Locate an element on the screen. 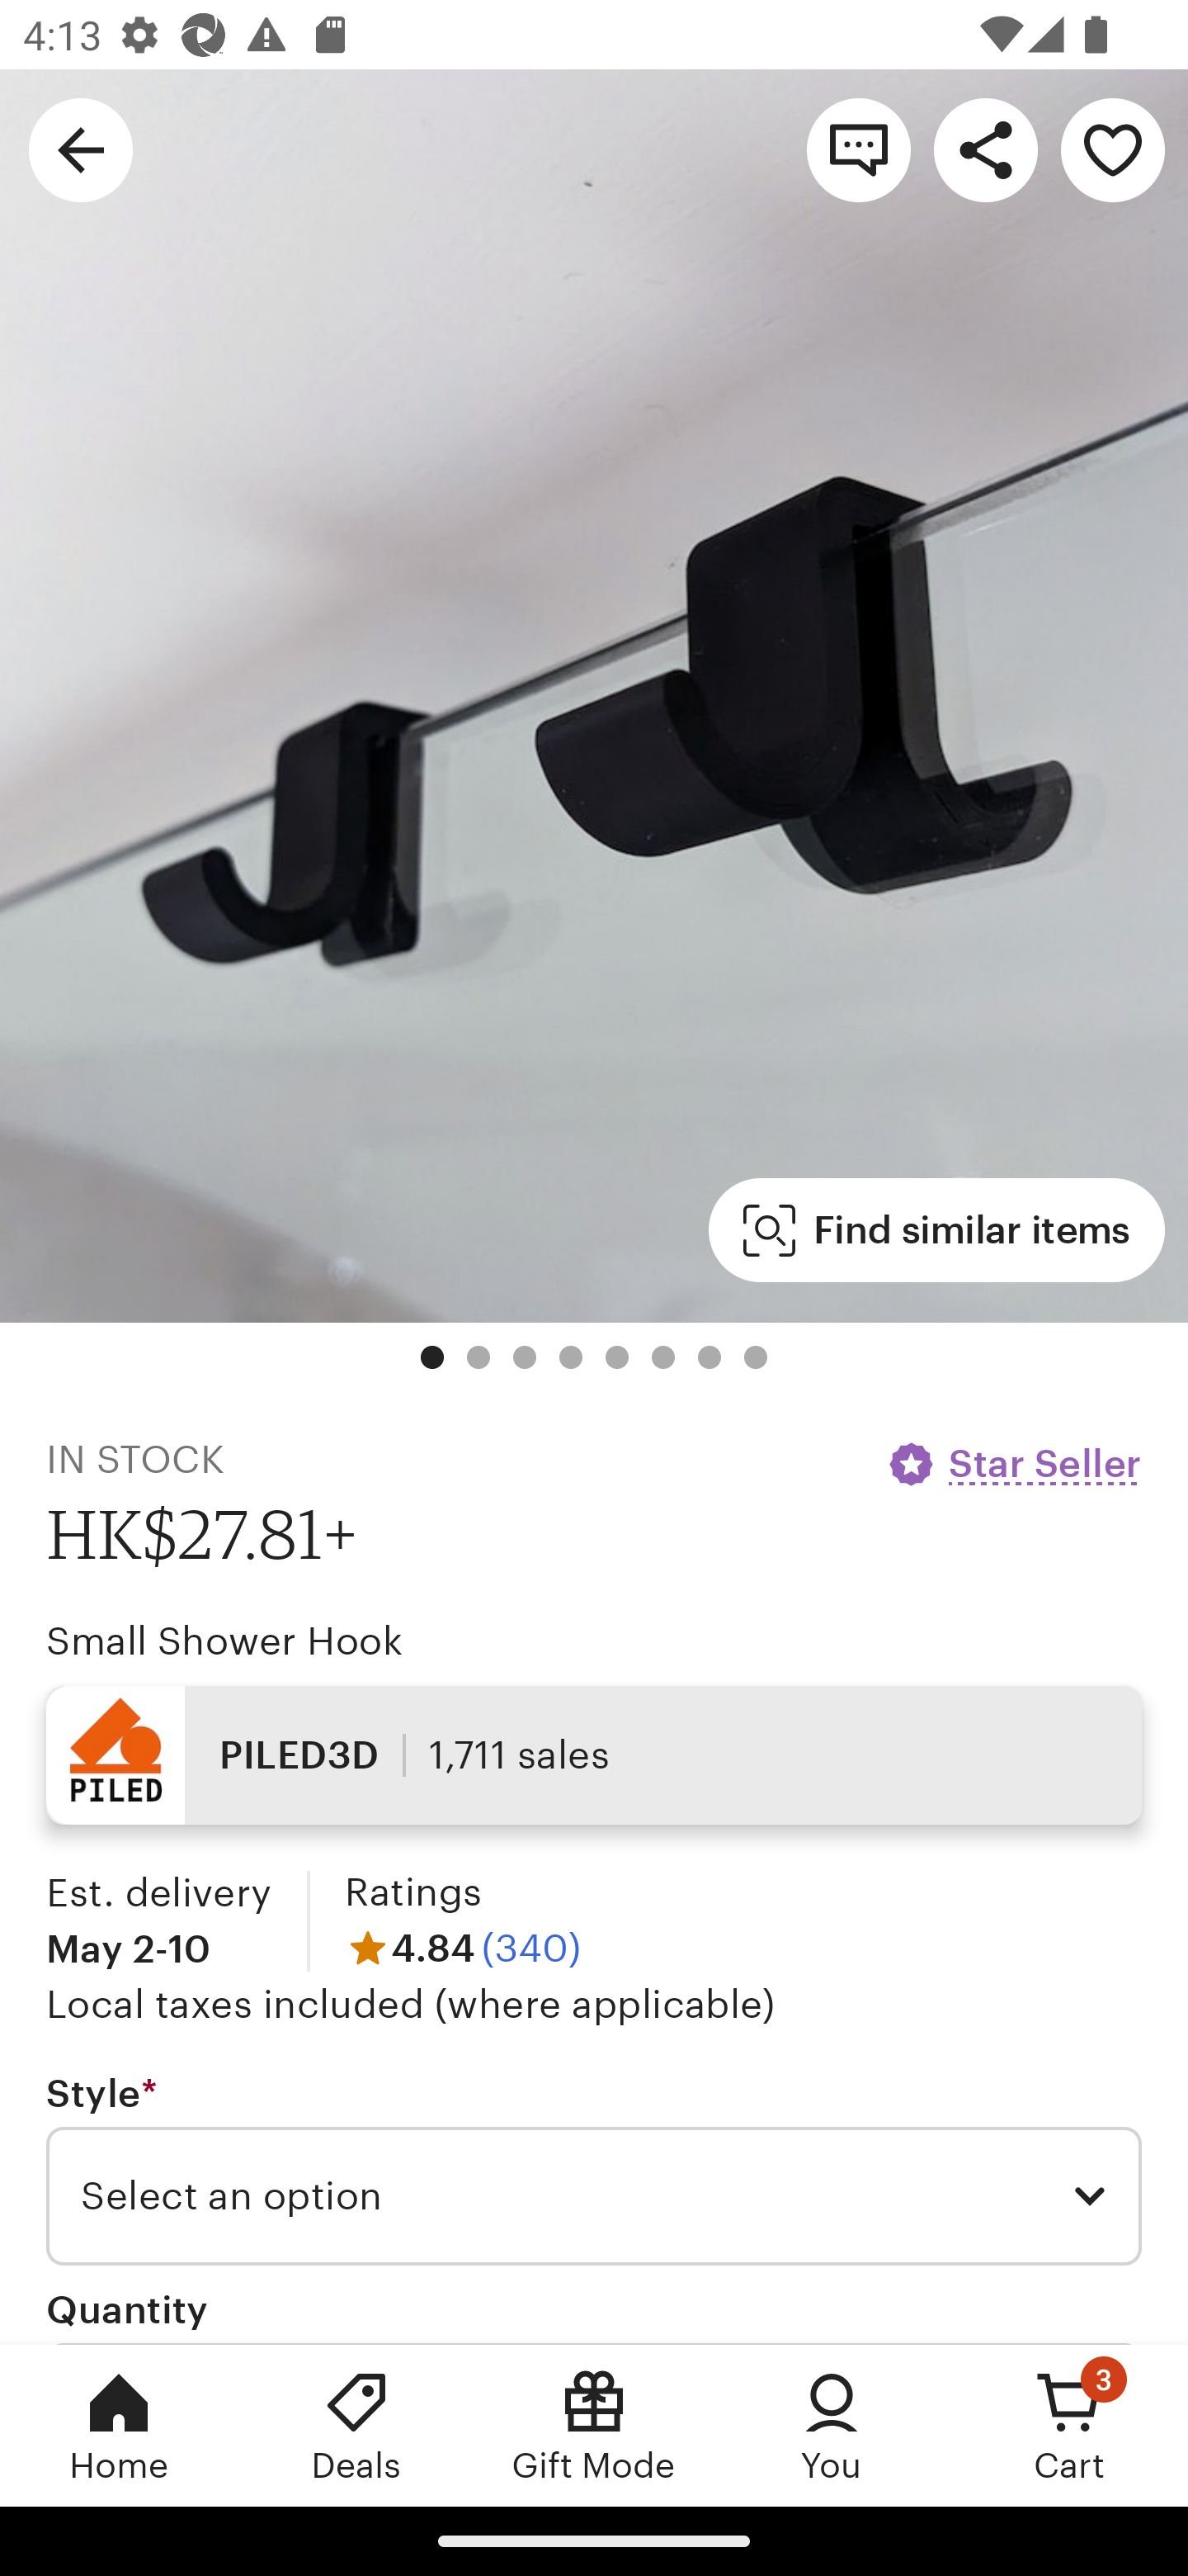 This screenshot has height=2576, width=1188. Quantity is located at coordinates (127, 2308).